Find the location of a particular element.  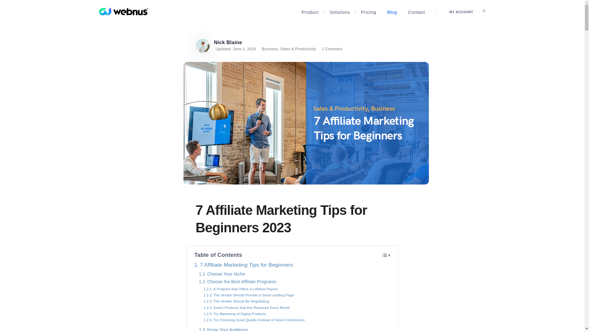

Know Your Audience is located at coordinates (223, 329).